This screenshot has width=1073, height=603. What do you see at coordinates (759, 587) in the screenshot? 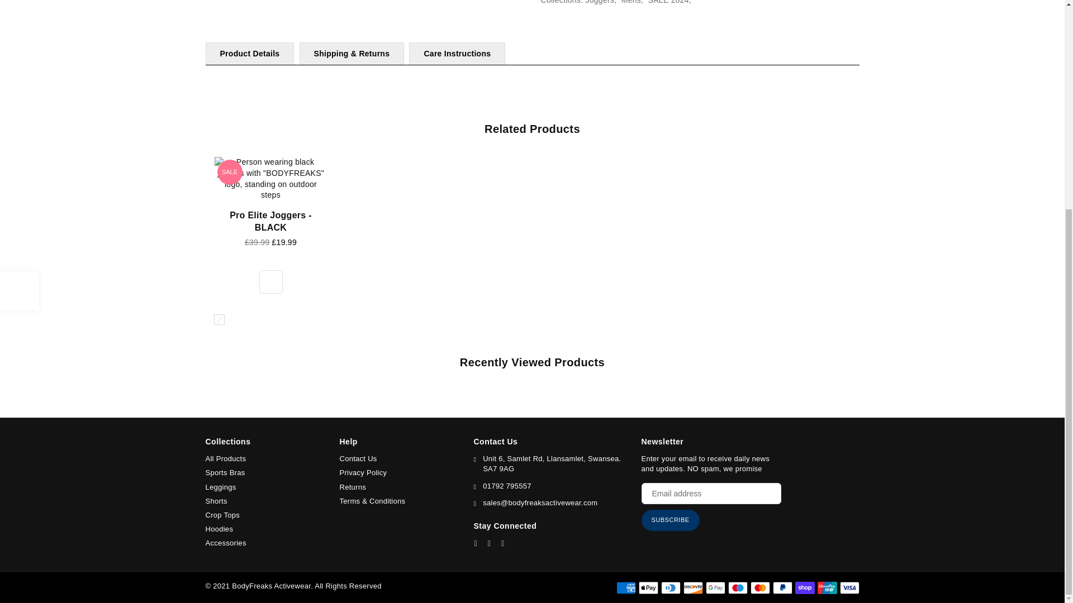
I see `Mastercard` at bounding box center [759, 587].